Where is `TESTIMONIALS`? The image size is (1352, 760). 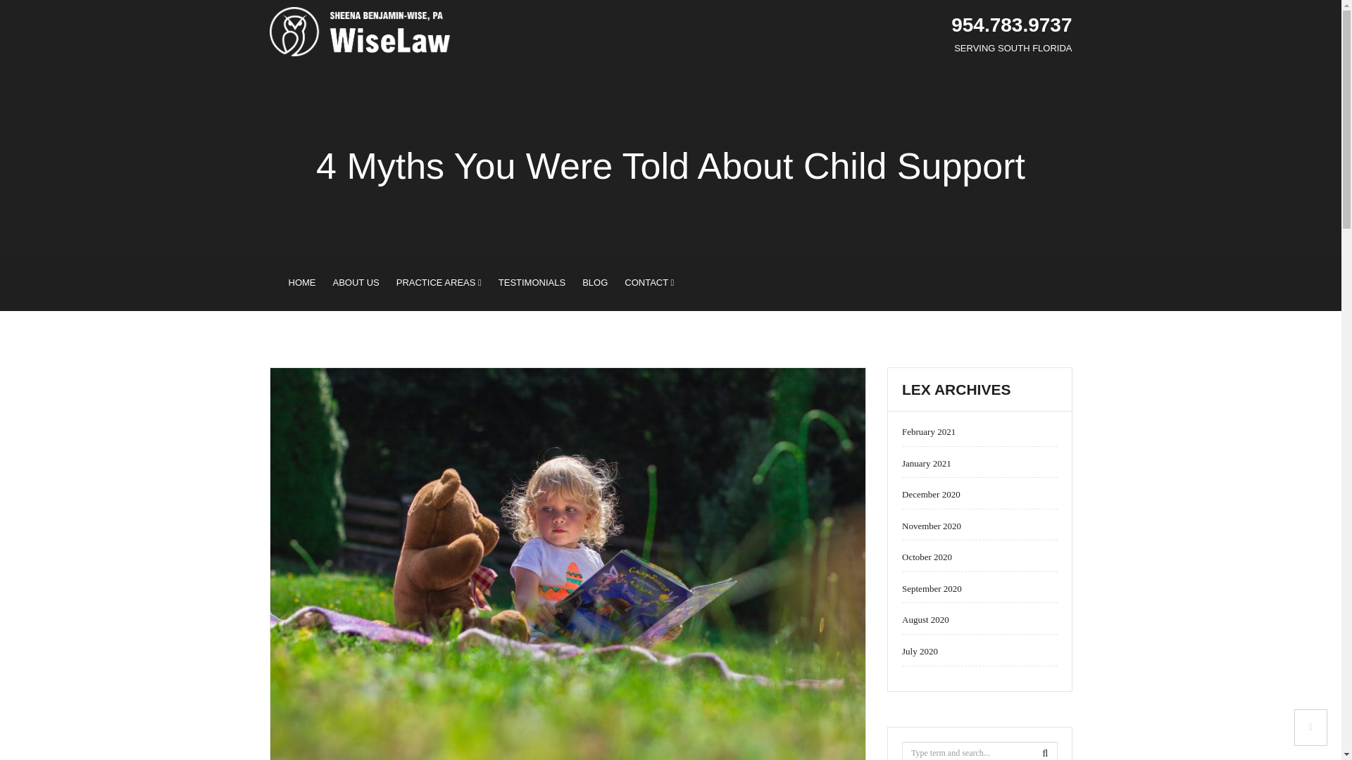
TESTIMONIALS is located at coordinates (531, 282).